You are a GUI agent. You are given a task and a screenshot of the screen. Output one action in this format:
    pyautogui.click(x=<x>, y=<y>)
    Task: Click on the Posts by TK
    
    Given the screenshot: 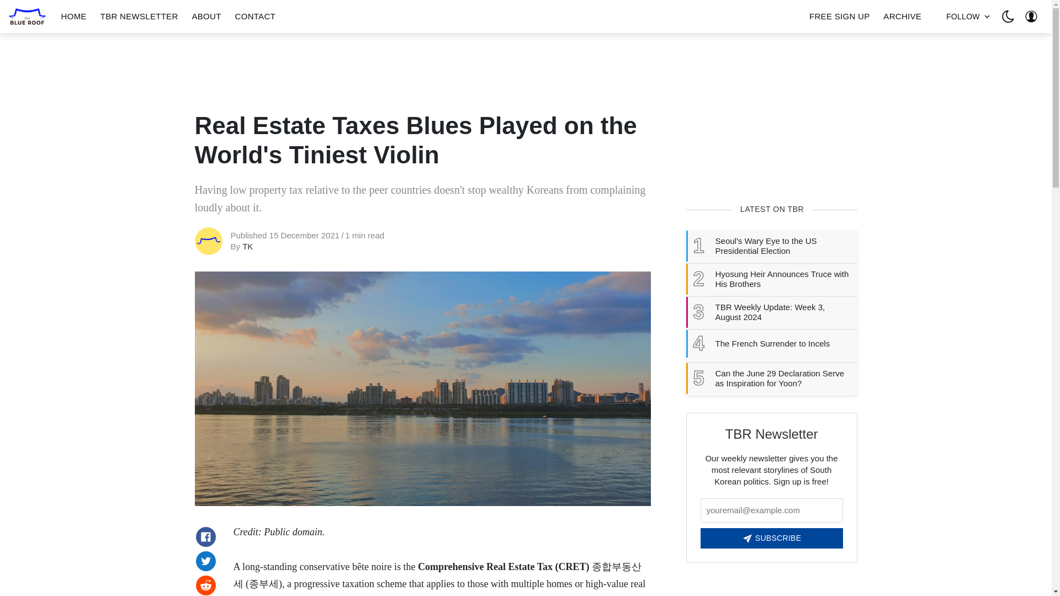 What is the action you would take?
    pyautogui.click(x=247, y=246)
    